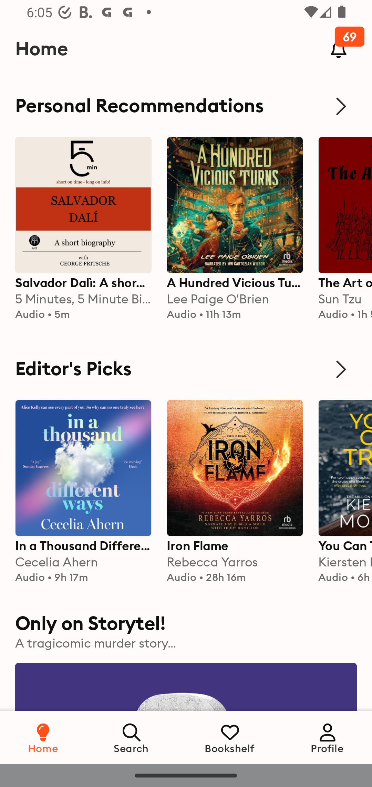 This screenshot has width=372, height=787. Describe the element at coordinates (327, 737) in the screenshot. I see `Profile` at that location.